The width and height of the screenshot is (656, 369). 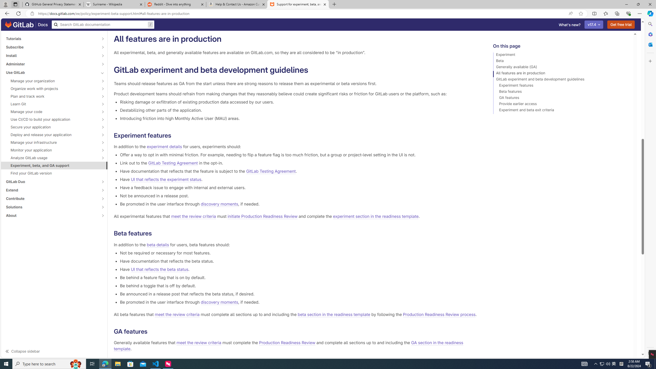 What do you see at coordinates (569, 25) in the screenshot?
I see `What's new?` at bounding box center [569, 25].